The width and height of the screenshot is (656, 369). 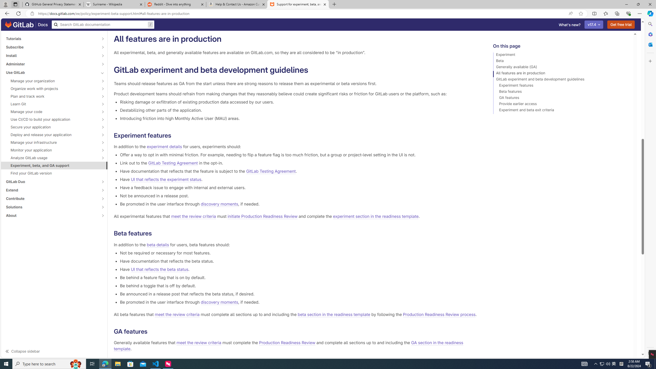 What do you see at coordinates (569, 25) in the screenshot?
I see `What's new?` at bounding box center [569, 25].